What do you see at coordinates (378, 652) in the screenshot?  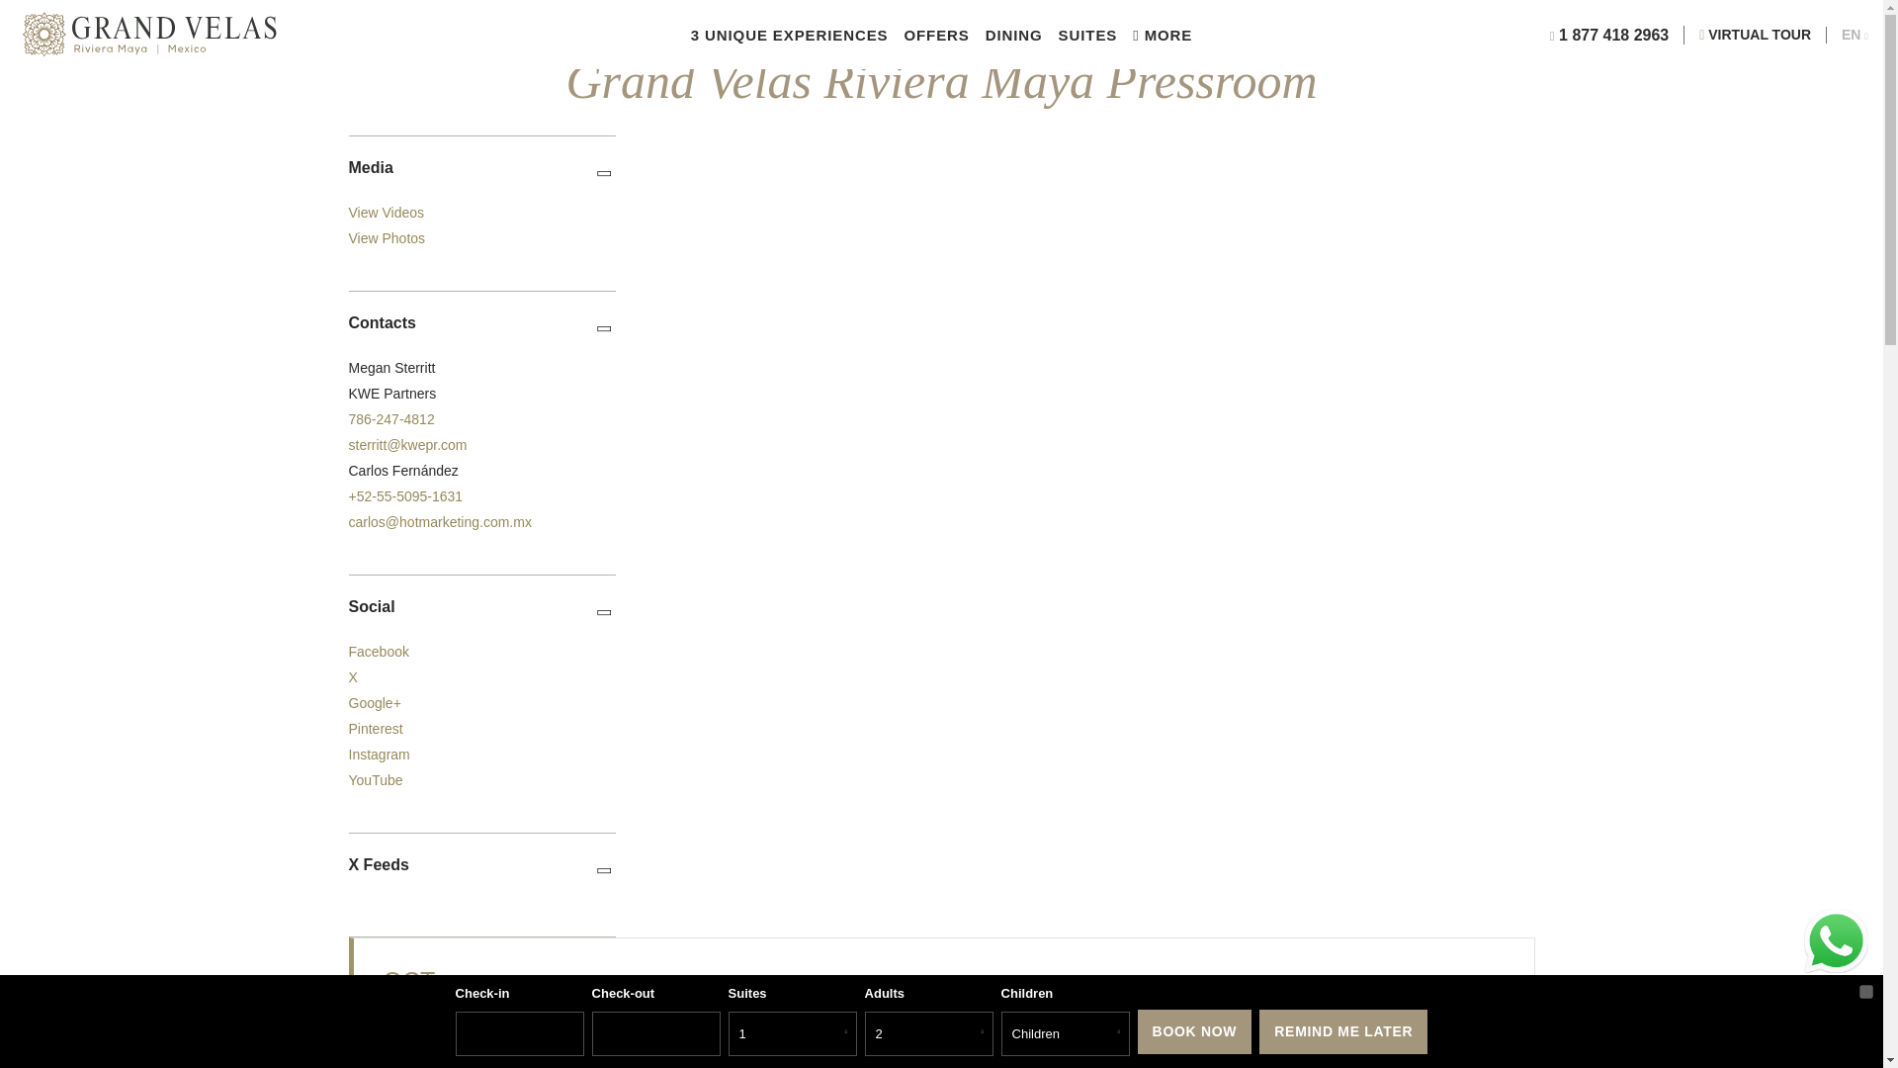 I see `Facebook` at bounding box center [378, 652].